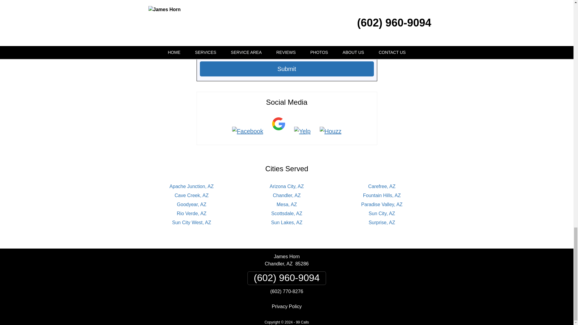  Describe the element at coordinates (287, 223) in the screenshot. I see `Sun Lakes, AZ` at that location.